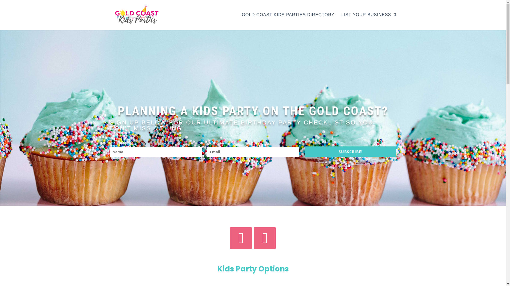 This screenshot has width=510, height=286. What do you see at coordinates (351, 151) in the screenshot?
I see `SUBSCRIBE!` at bounding box center [351, 151].